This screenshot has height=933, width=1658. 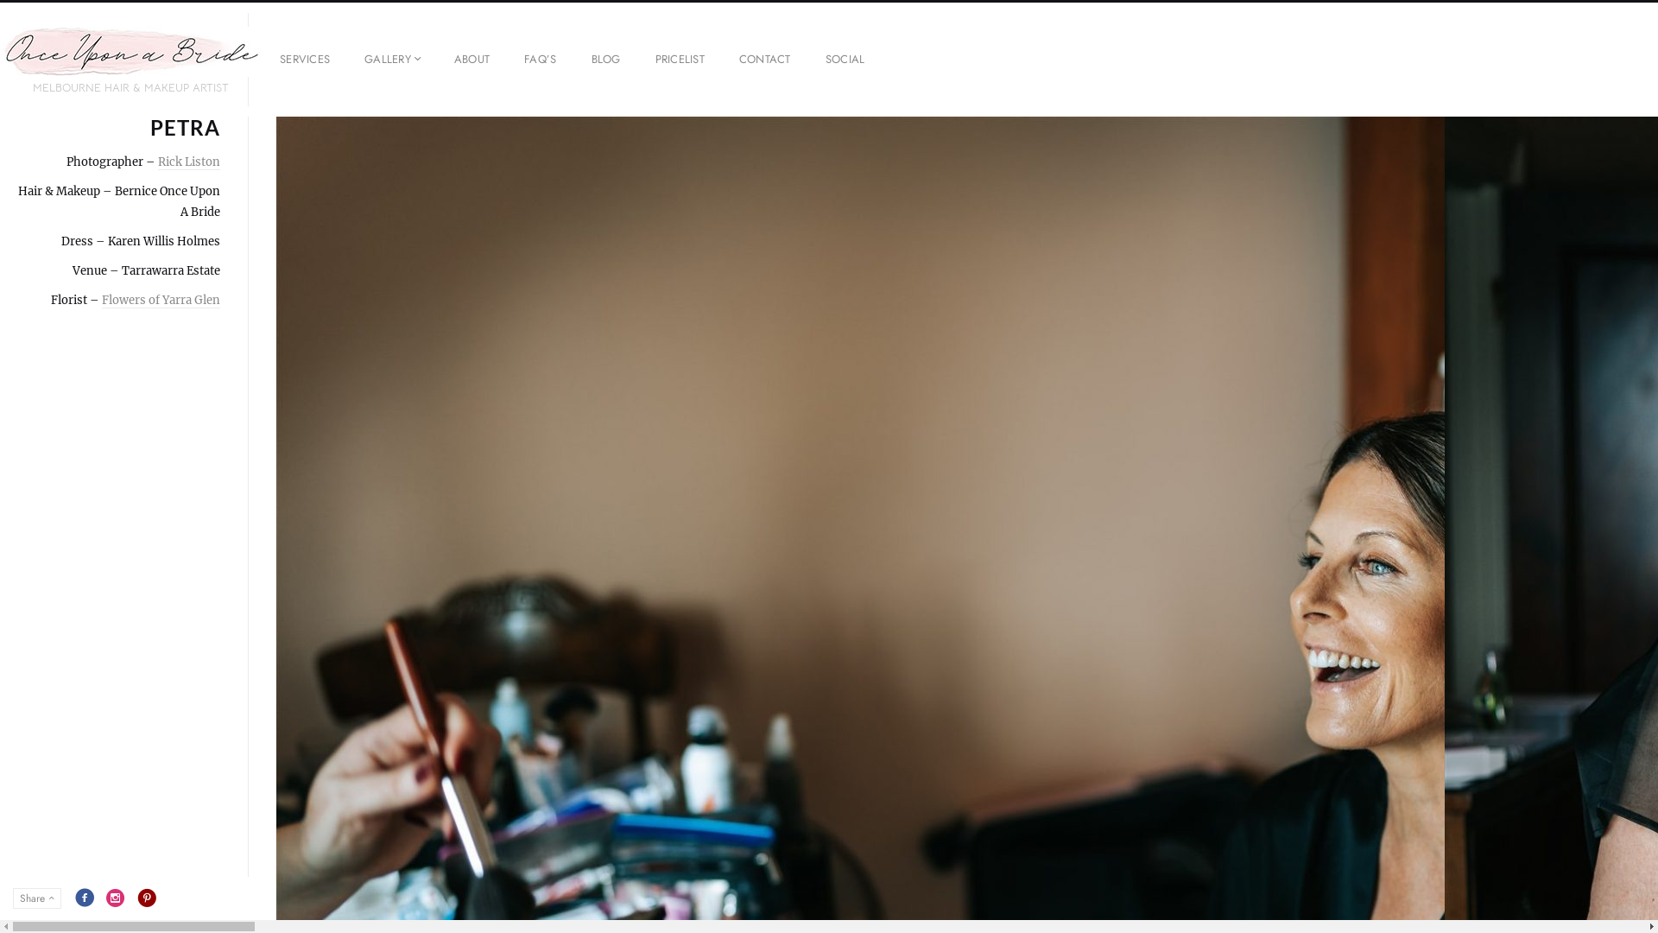 I want to click on Flowers of Yarra Glen, so click(x=161, y=300).